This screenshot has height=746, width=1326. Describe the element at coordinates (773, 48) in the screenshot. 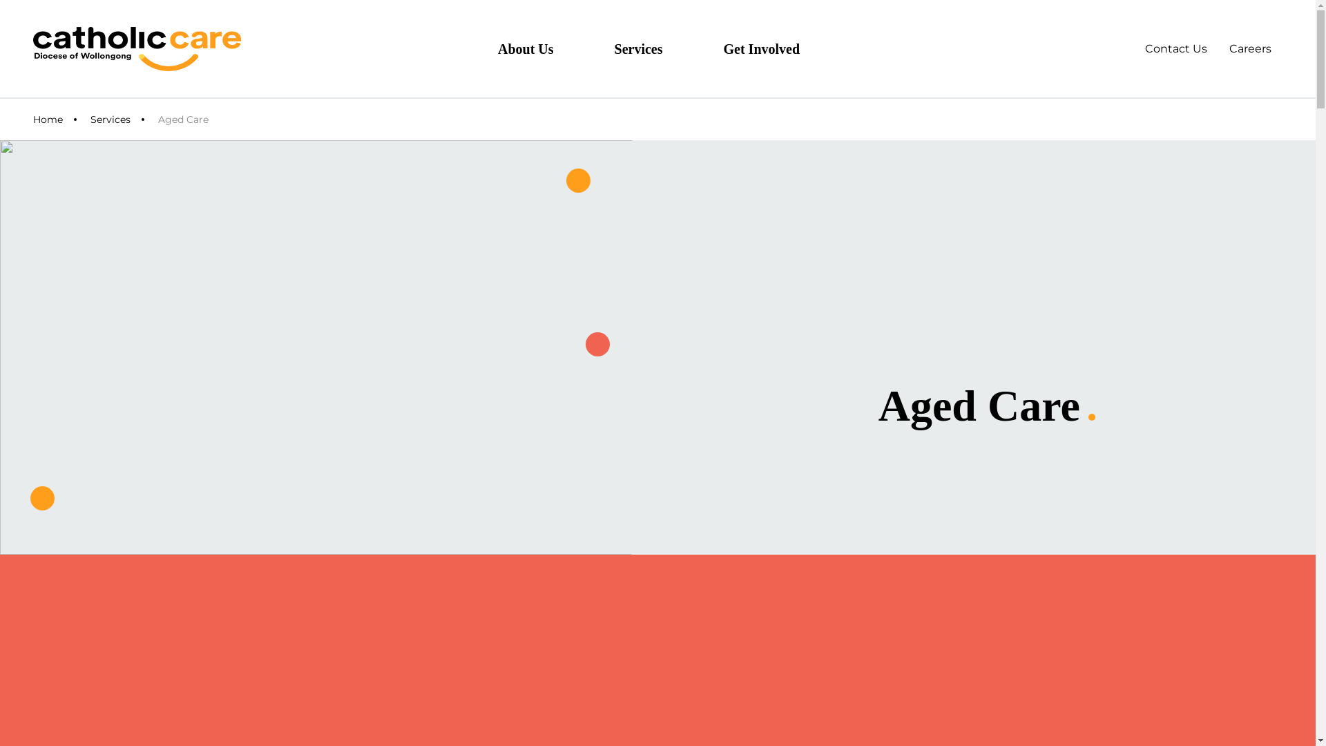

I see `Get Involved` at that location.